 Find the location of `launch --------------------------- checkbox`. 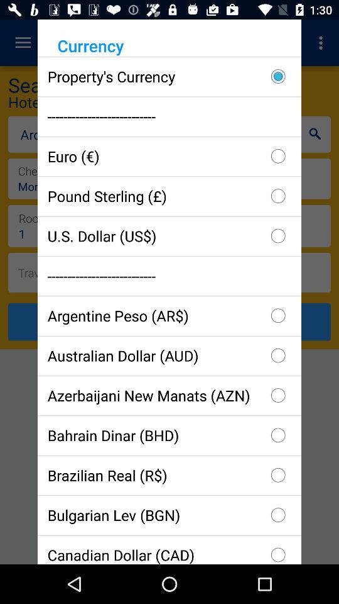

launch --------------------------- checkbox is located at coordinates (169, 116).